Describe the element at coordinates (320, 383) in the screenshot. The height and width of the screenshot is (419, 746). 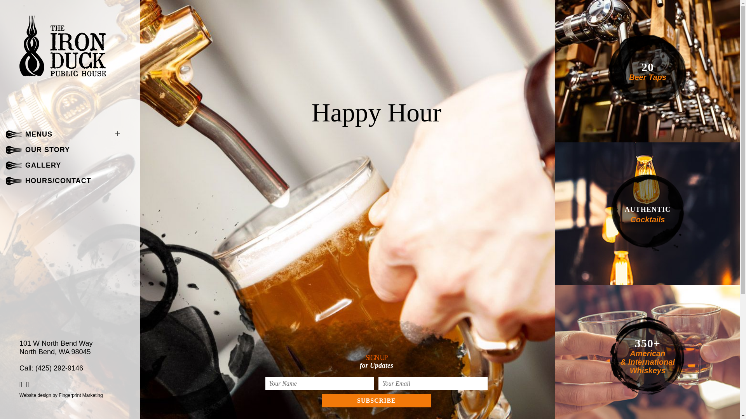
I see `Your Name` at that location.